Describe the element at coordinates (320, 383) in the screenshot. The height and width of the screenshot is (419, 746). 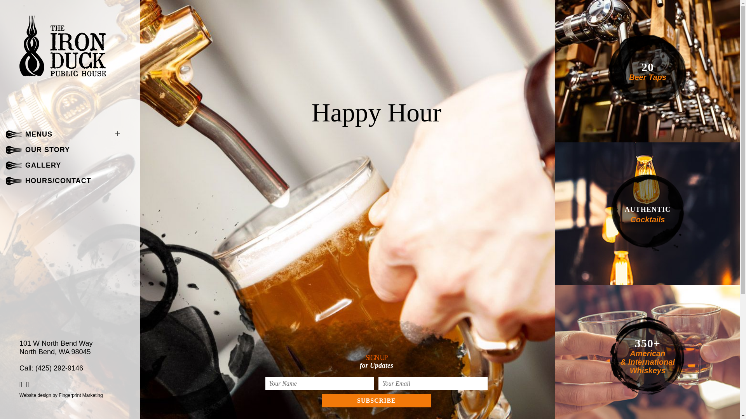
I see `Your Name` at that location.